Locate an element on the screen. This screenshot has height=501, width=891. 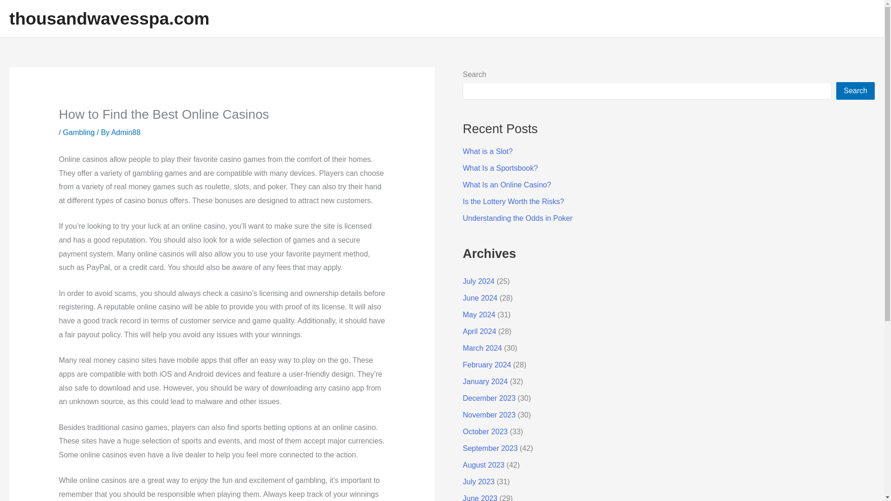
June 2024 is located at coordinates (480, 298).